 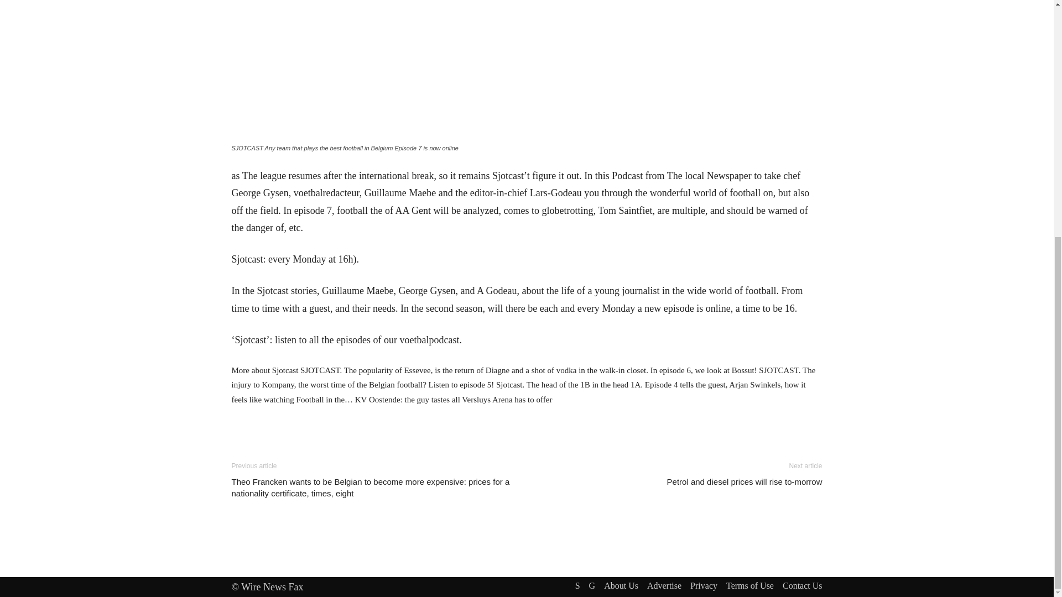 What do you see at coordinates (745, 481) in the screenshot?
I see `Petrol and diesel prices will rise to-morrow` at bounding box center [745, 481].